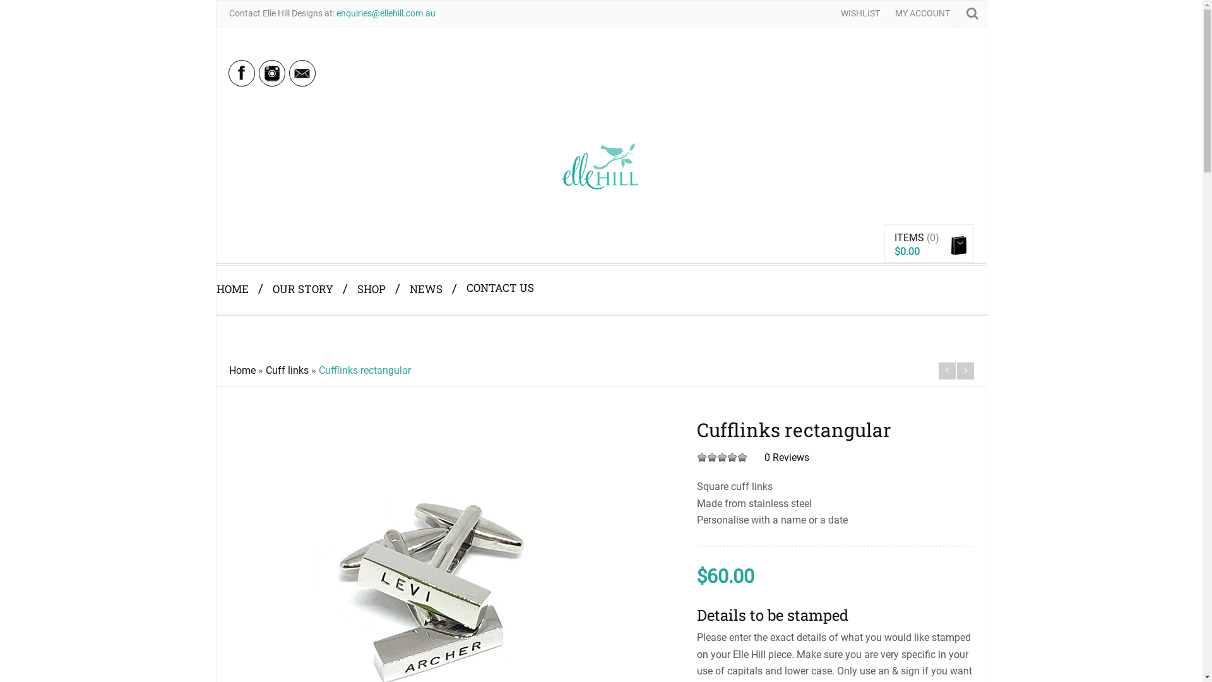 The width and height of the screenshot is (1212, 682). What do you see at coordinates (304, 82) in the screenshot?
I see `Email` at bounding box center [304, 82].